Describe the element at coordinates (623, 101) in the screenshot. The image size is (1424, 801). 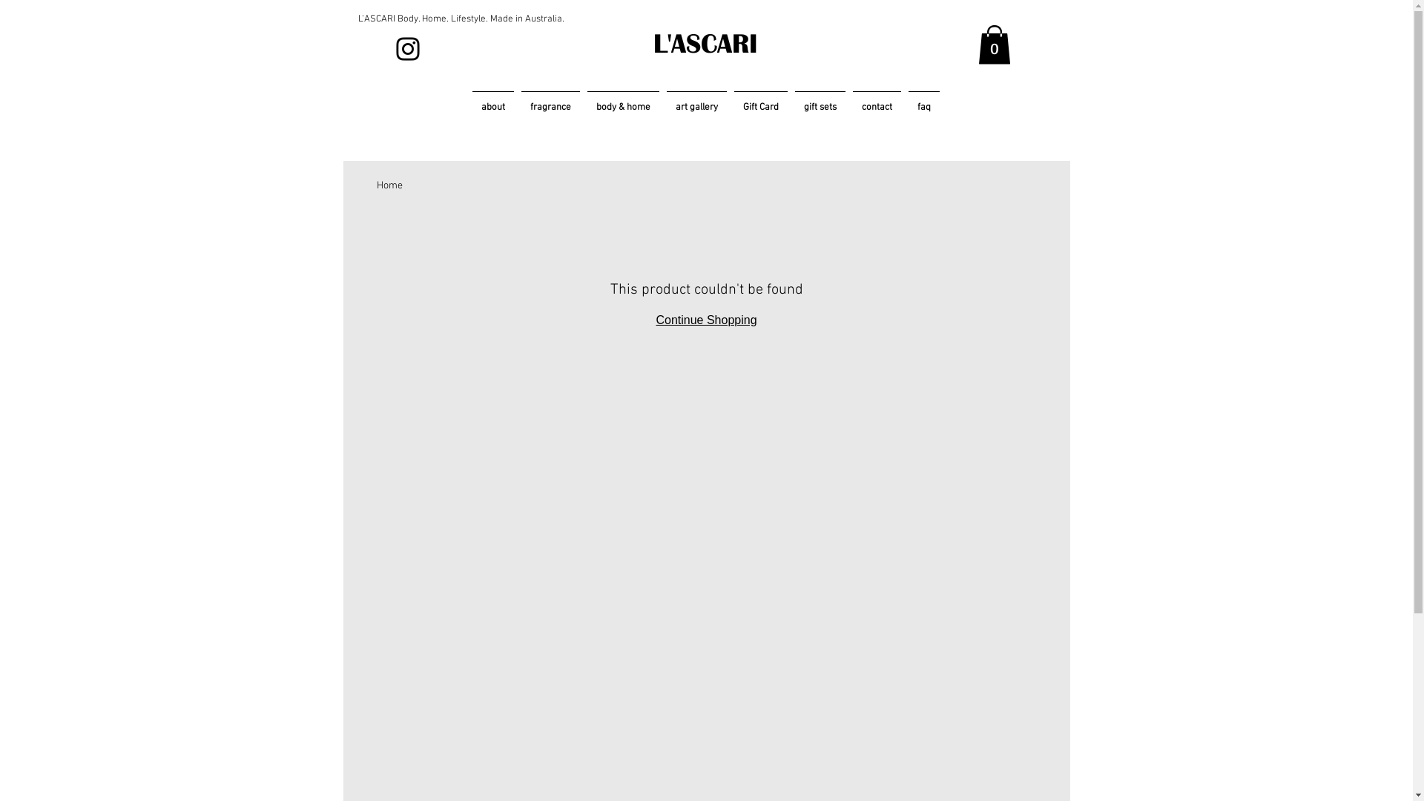
I see `body & home` at that location.